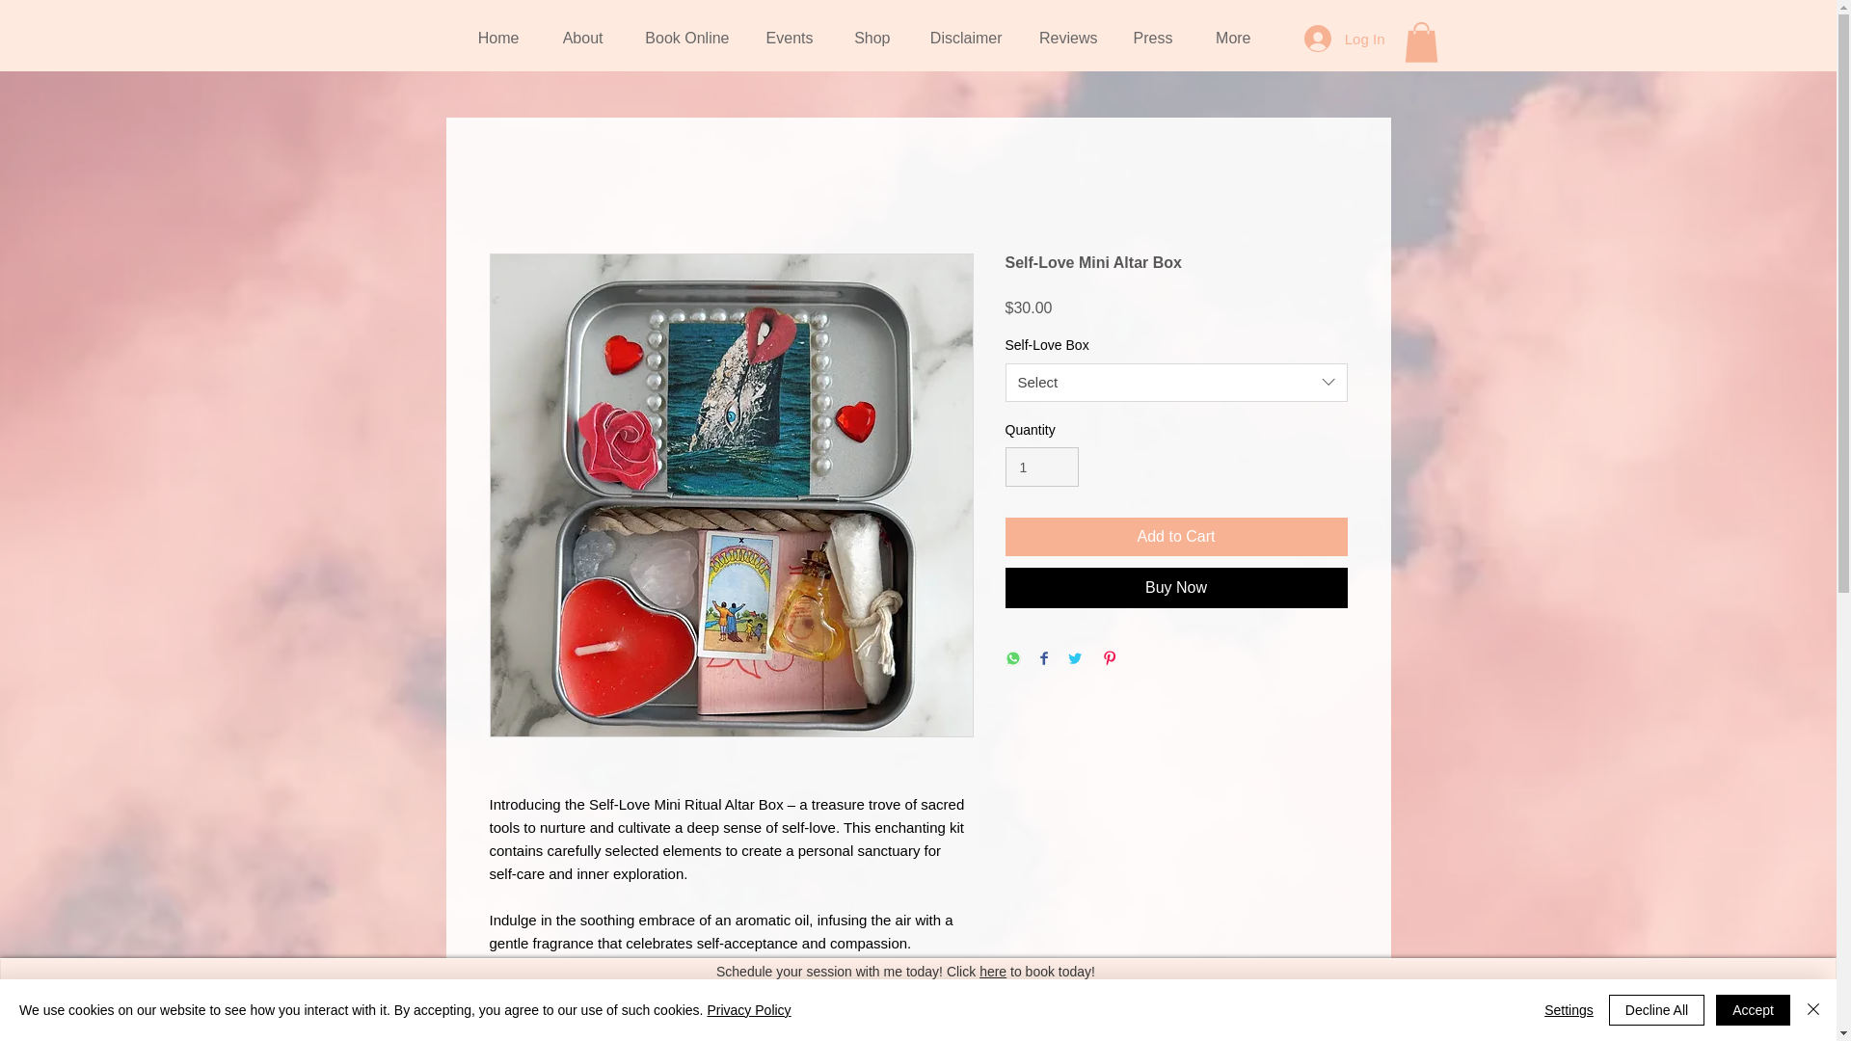 Image resolution: width=1851 pixels, height=1041 pixels. Describe the element at coordinates (748, 1010) in the screenshot. I see `Privacy Policy` at that location.